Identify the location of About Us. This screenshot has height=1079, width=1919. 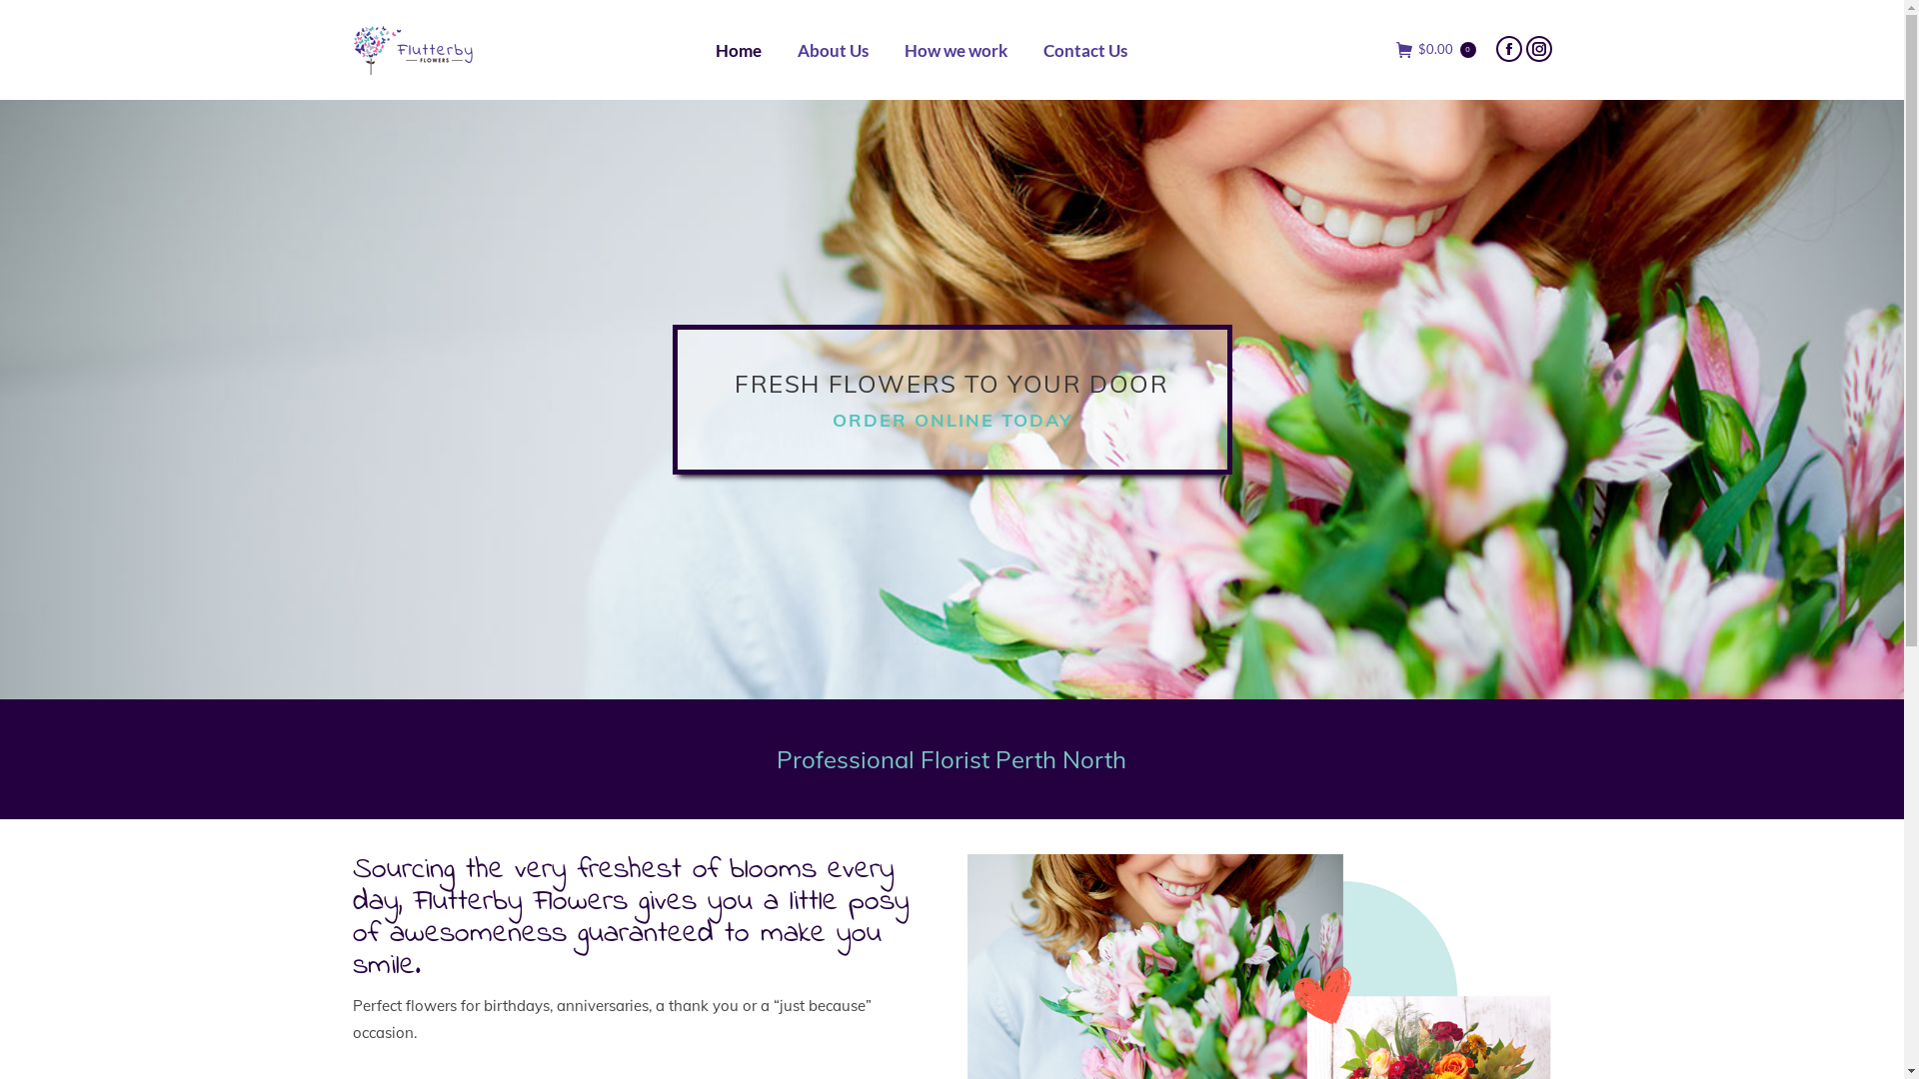
(834, 50).